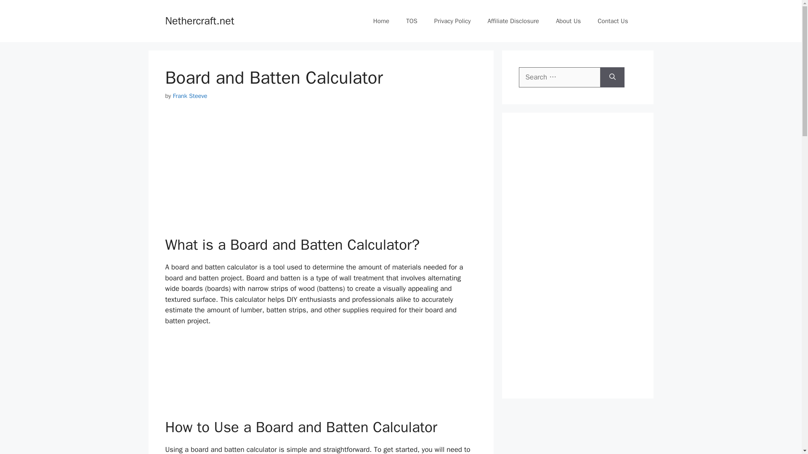 The width and height of the screenshot is (808, 454). I want to click on About Us, so click(568, 21).